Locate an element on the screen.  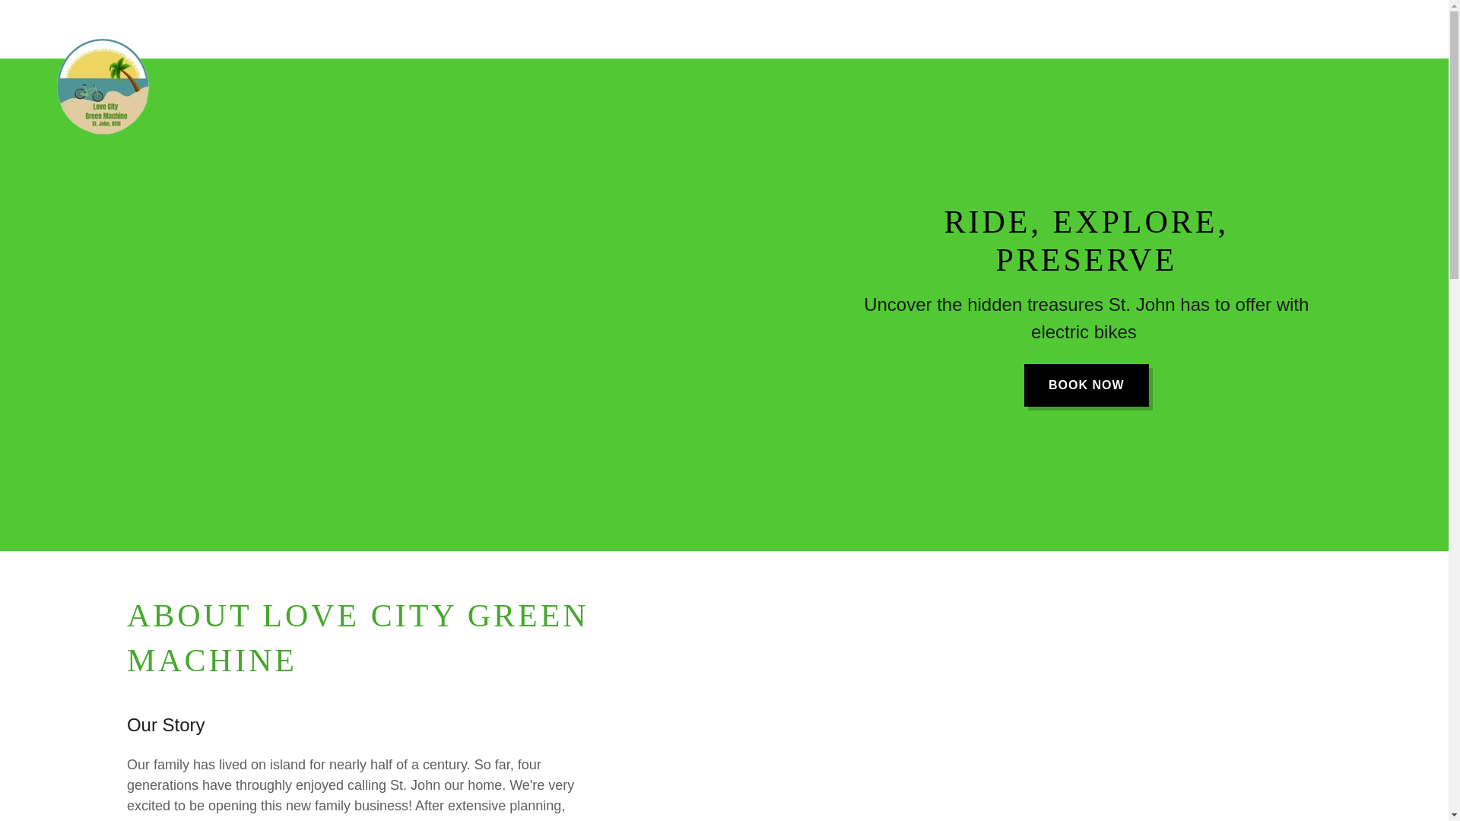
BOOK NOW is located at coordinates (1087, 385).